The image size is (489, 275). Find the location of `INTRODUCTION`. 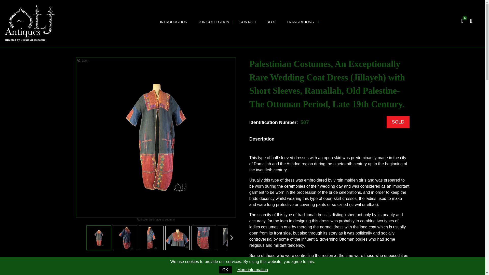

INTRODUCTION is located at coordinates (173, 22).